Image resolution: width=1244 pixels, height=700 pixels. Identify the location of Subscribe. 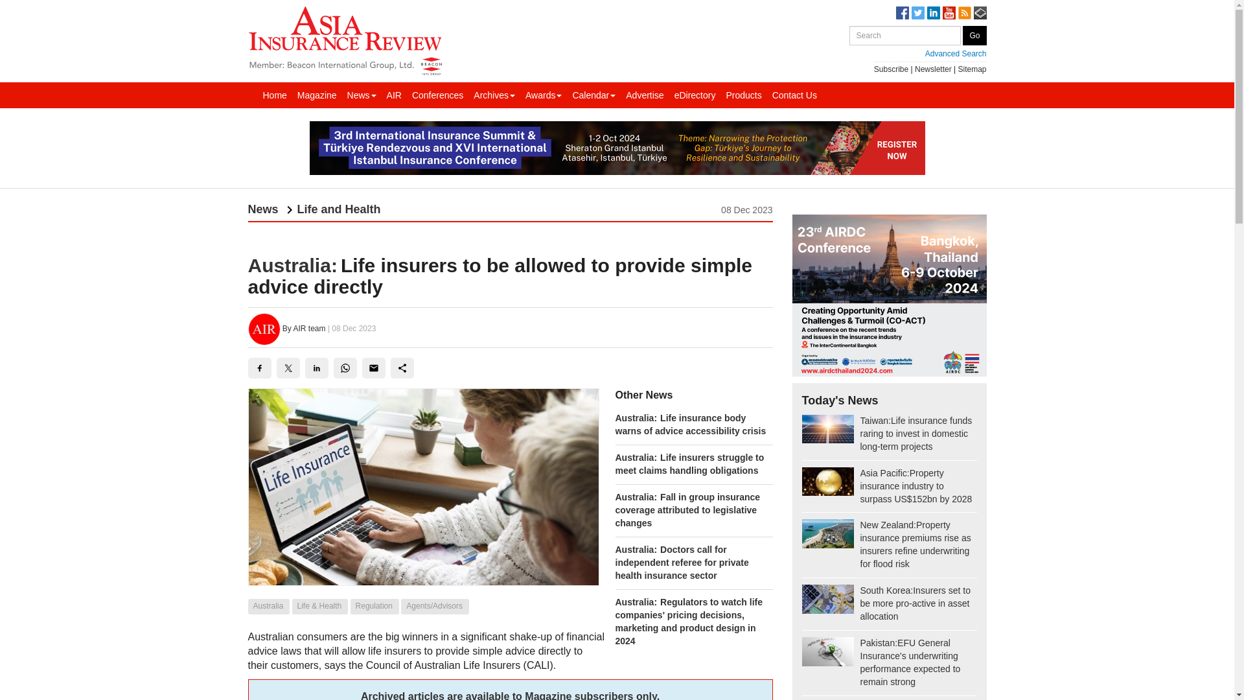
(891, 69).